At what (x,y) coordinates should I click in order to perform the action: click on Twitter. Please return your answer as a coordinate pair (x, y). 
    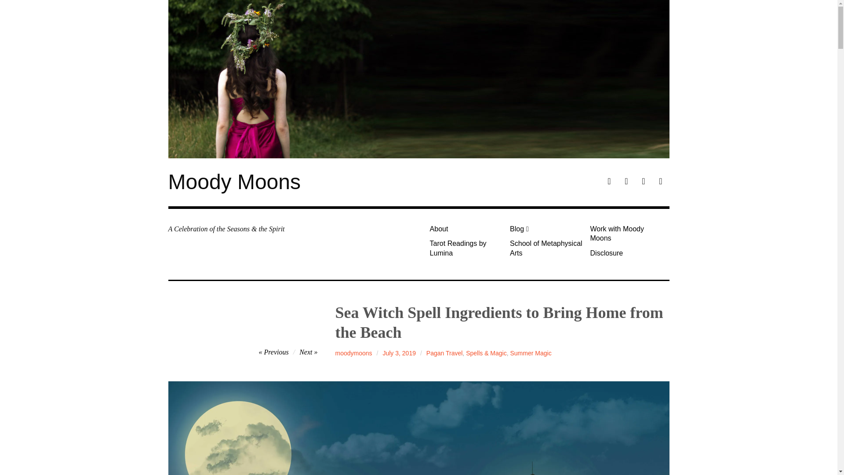
    Looking at the image, I should click on (660, 182).